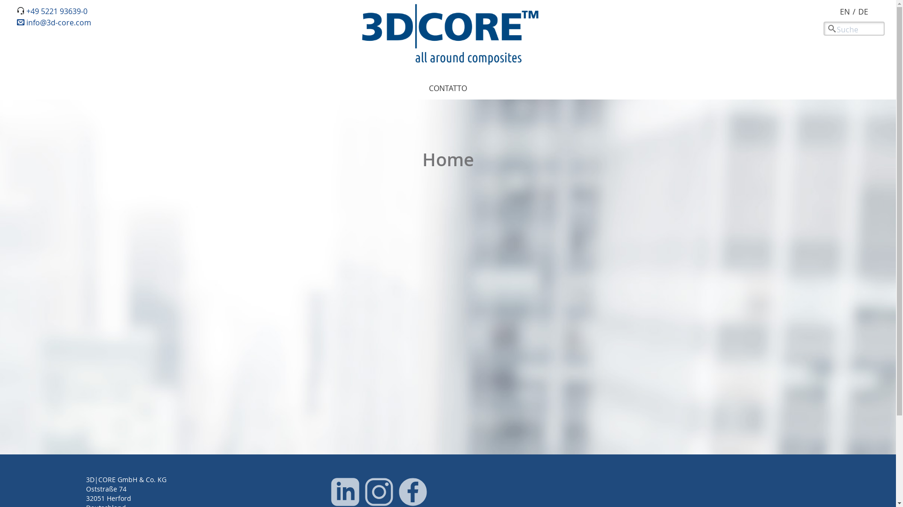 This screenshot has height=507, width=903. What do you see at coordinates (57, 11) in the screenshot?
I see `+49 5221 93639-0` at bounding box center [57, 11].